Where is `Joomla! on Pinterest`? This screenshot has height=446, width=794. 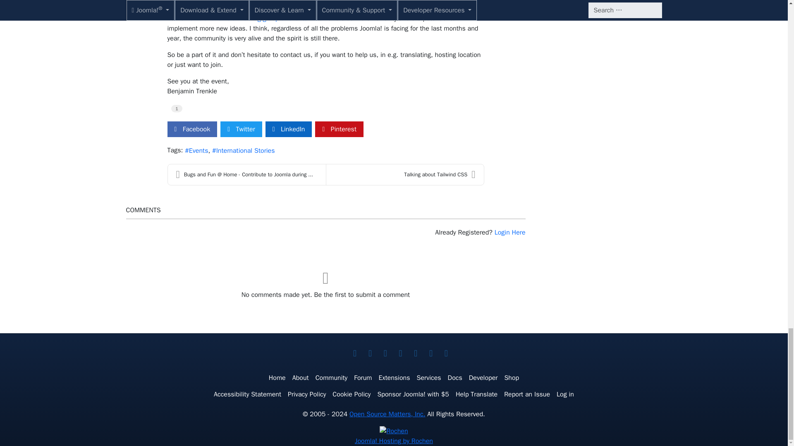
Joomla! on Pinterest is located at coordinates (415, 353).